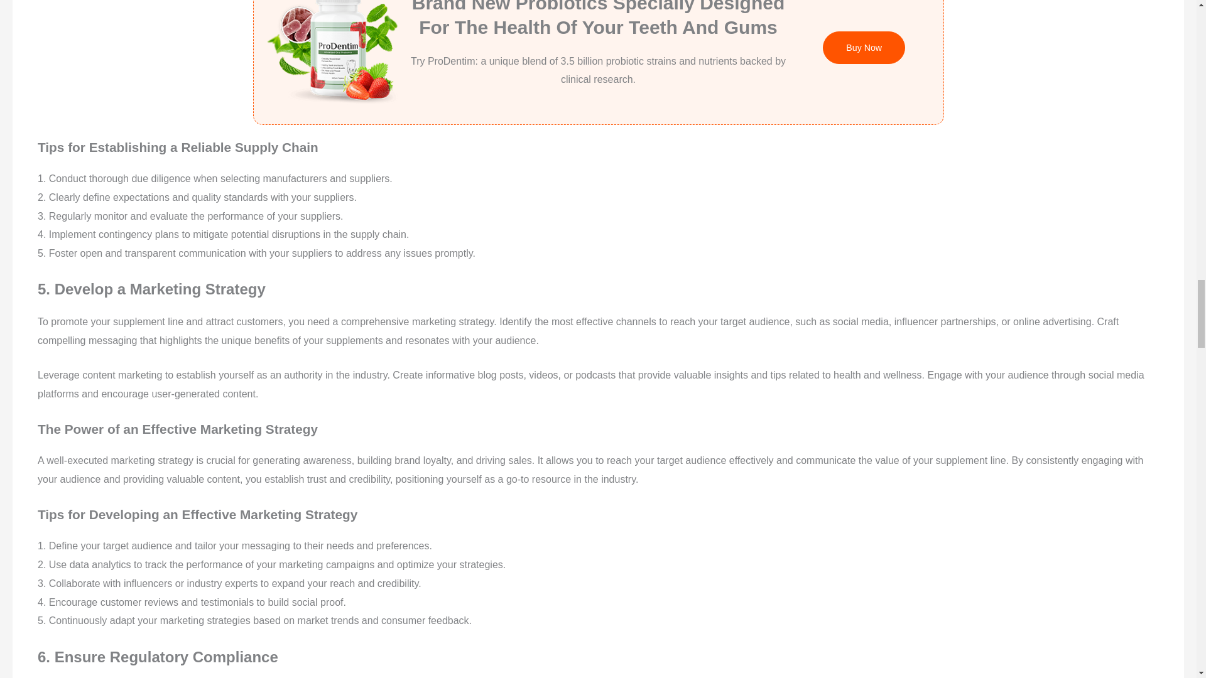  What do you see at coordinates (864, 47) in the screenshot?
I see `Buy Now` at bounding box center [864, 47].